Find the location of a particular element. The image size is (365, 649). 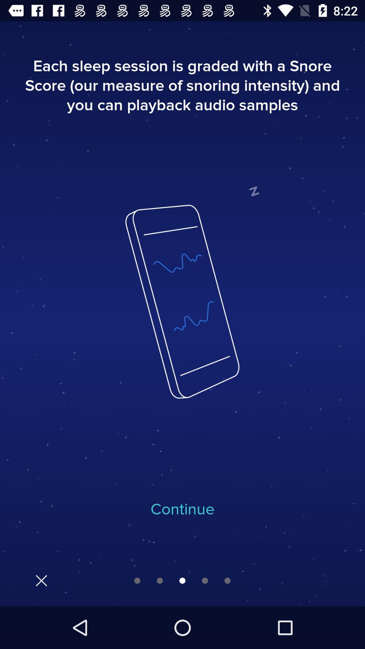

cross button is located at coordinates (41, 581).